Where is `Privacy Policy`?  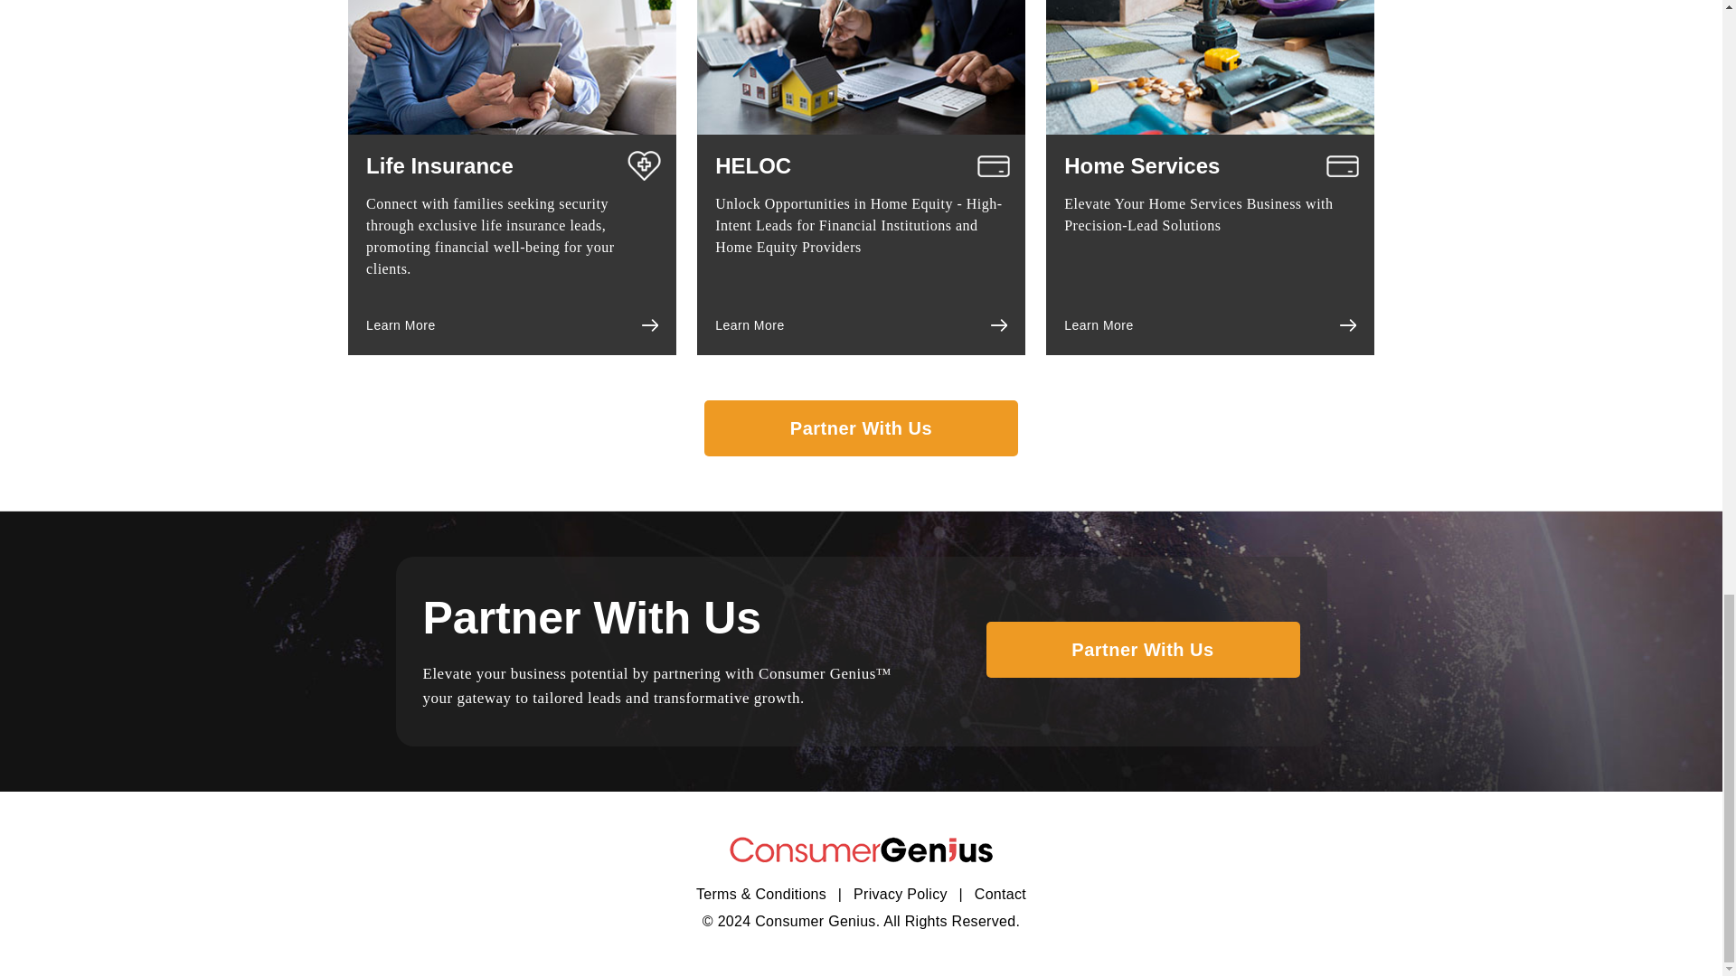
Privacy Policy is located at coordinates (901, 893).